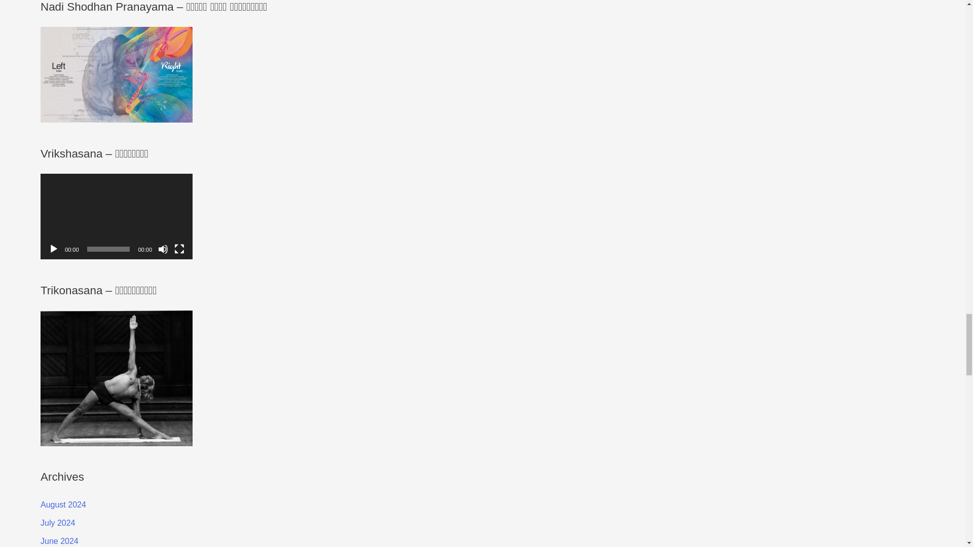 This screenshot has height=547, width=973. Describe the element at coordinates (179, 249) in the screenshot. I see `Fullscreen` at that location.